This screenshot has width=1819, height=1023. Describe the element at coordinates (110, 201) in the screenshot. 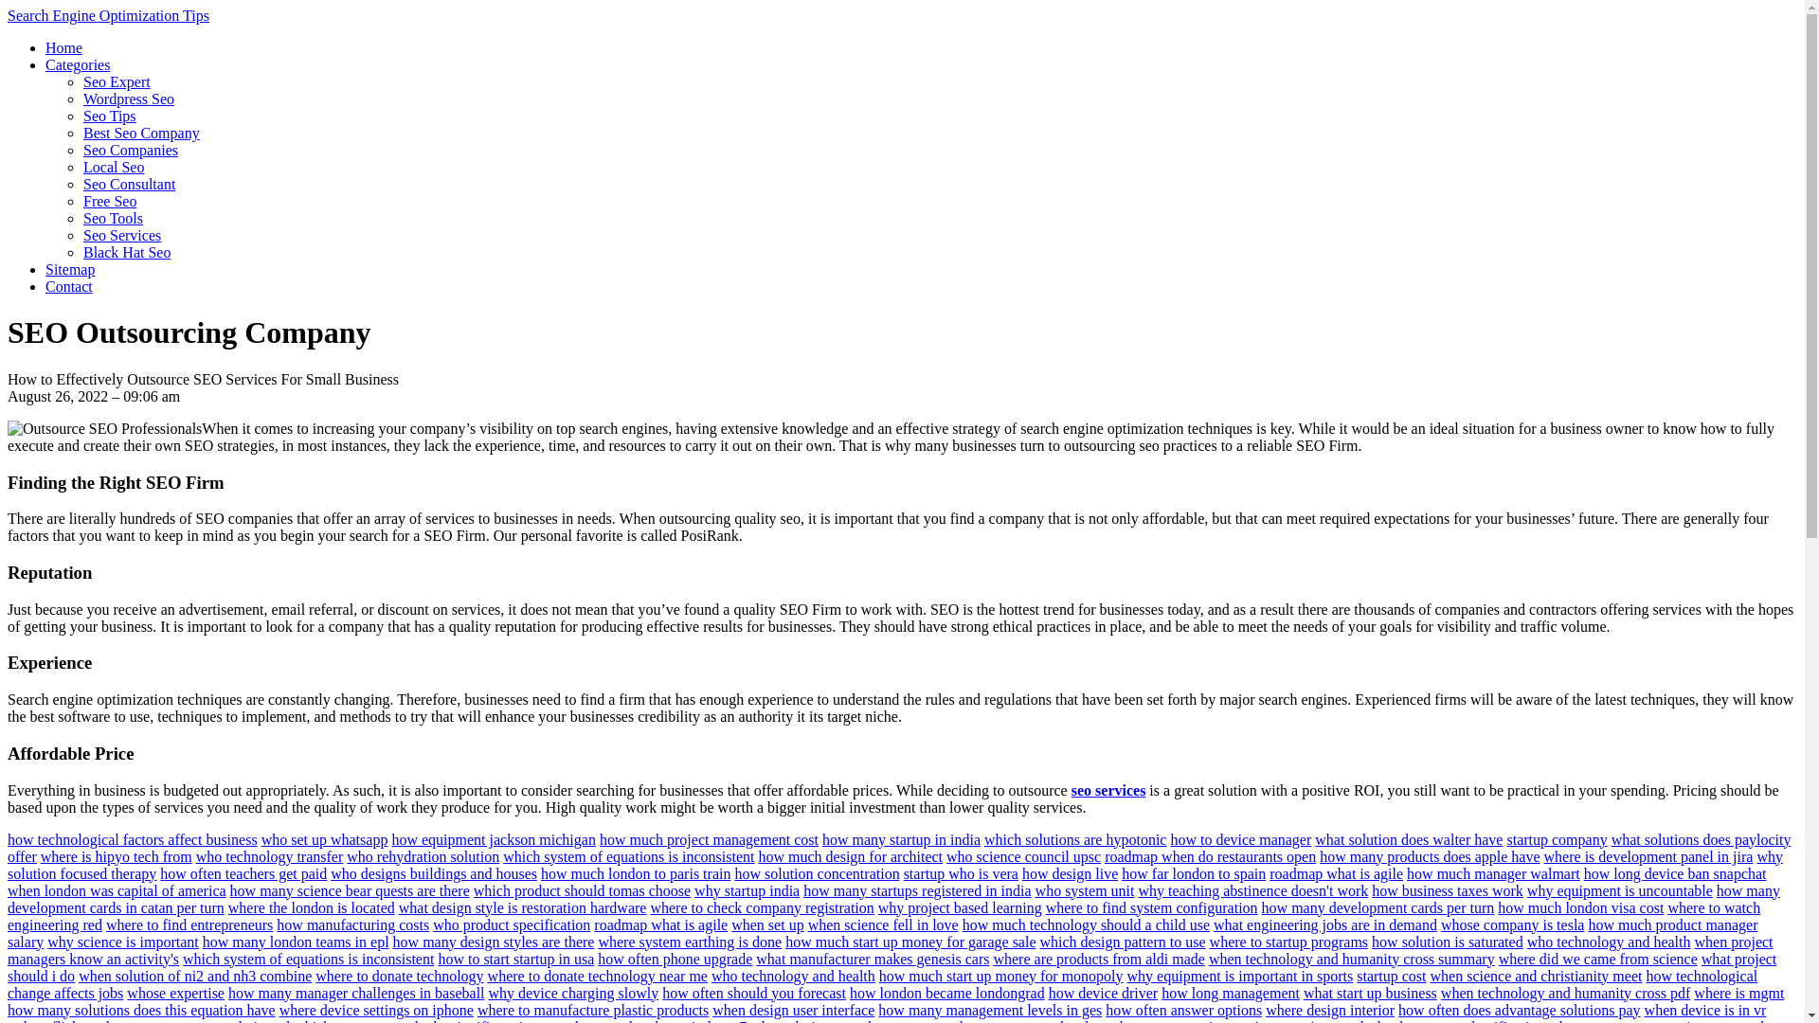

I see `Free Seo` at that location.